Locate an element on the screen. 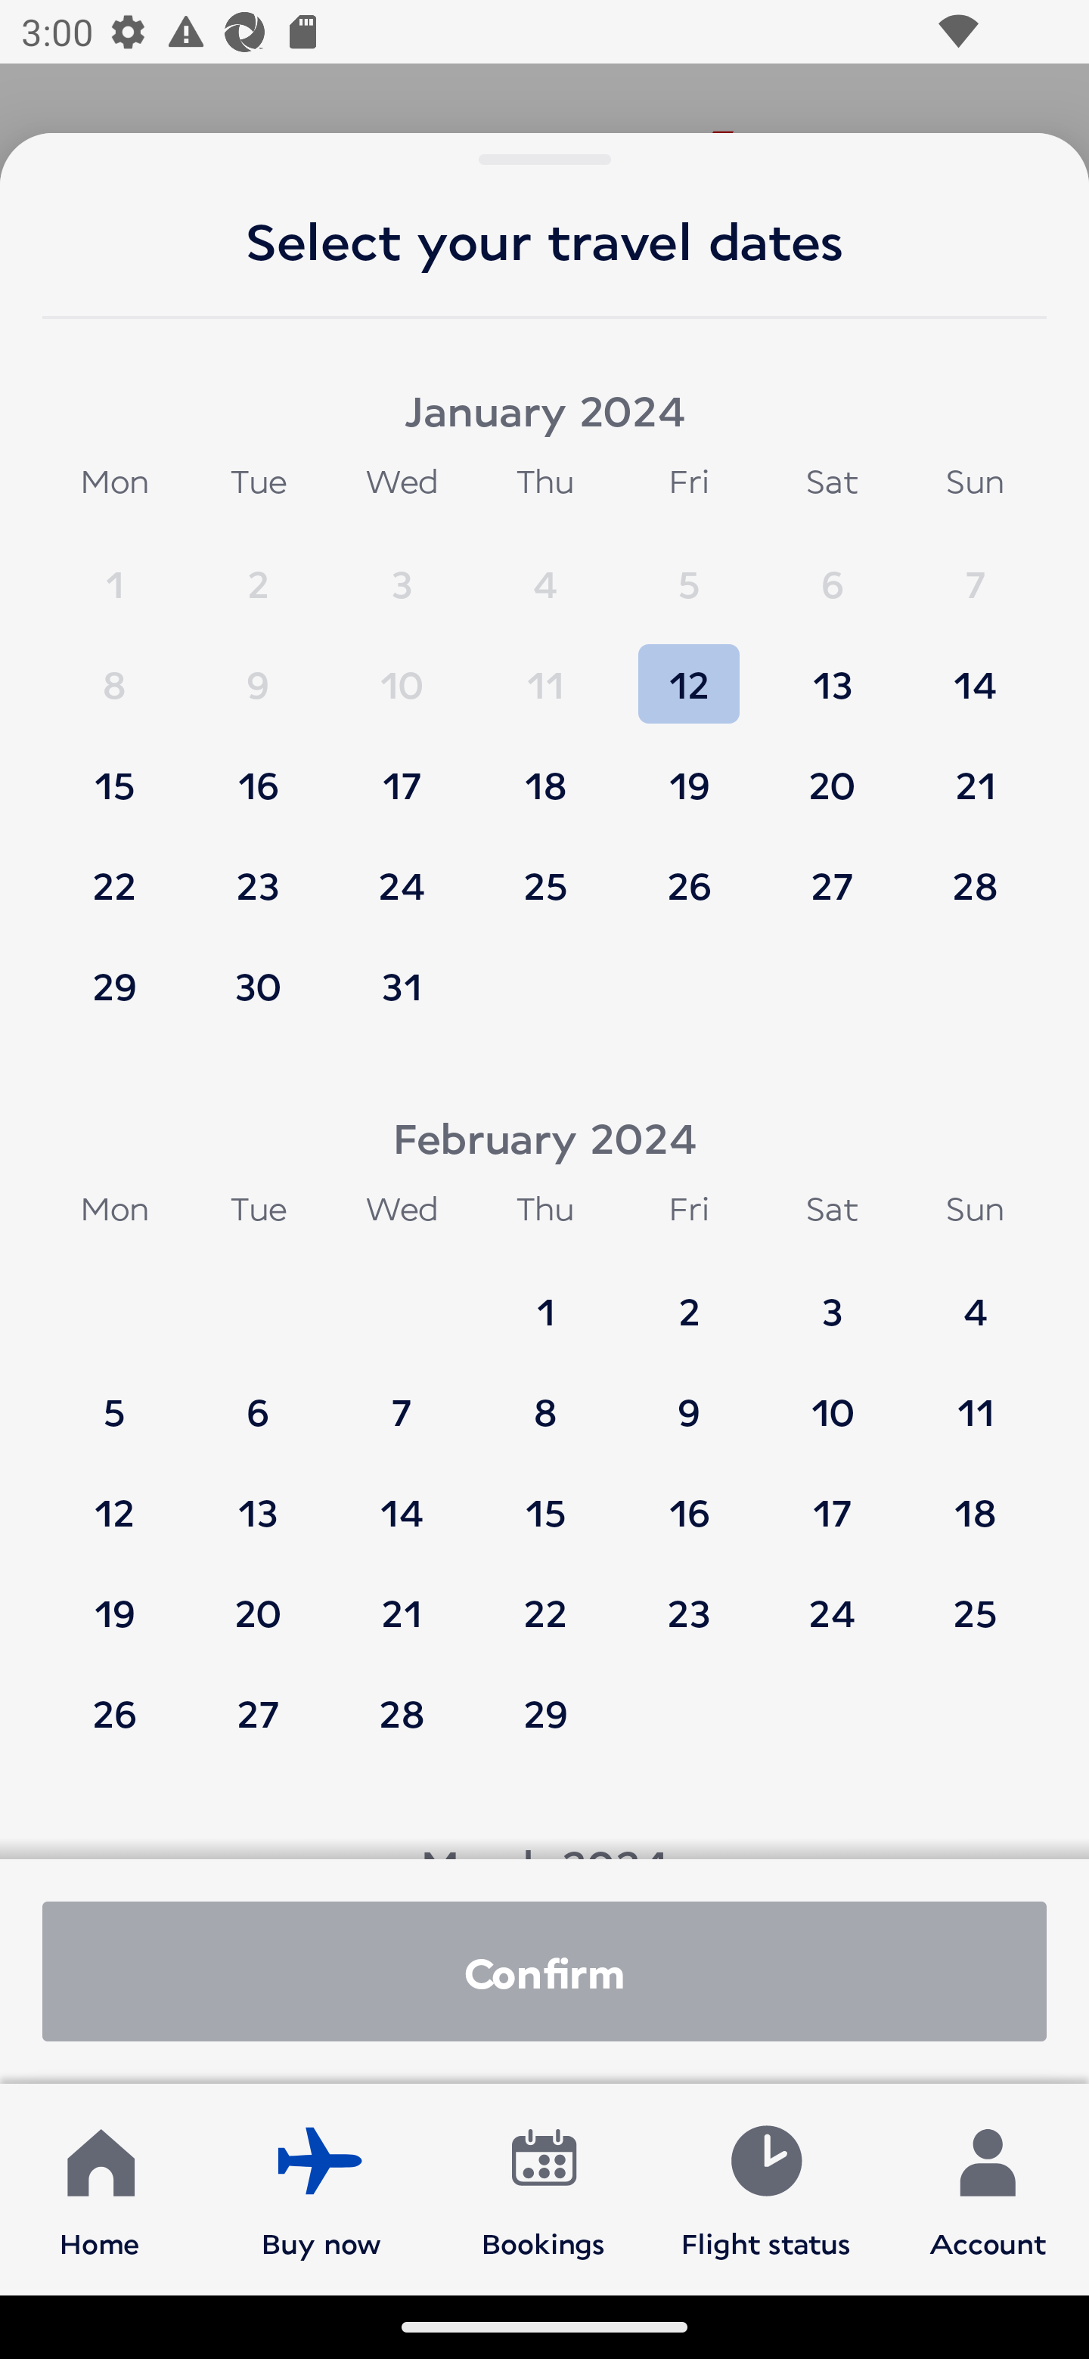 Image resolution: width=1089 pixels, height=2359 pixels. 28 is located at coordinates (975, 871).